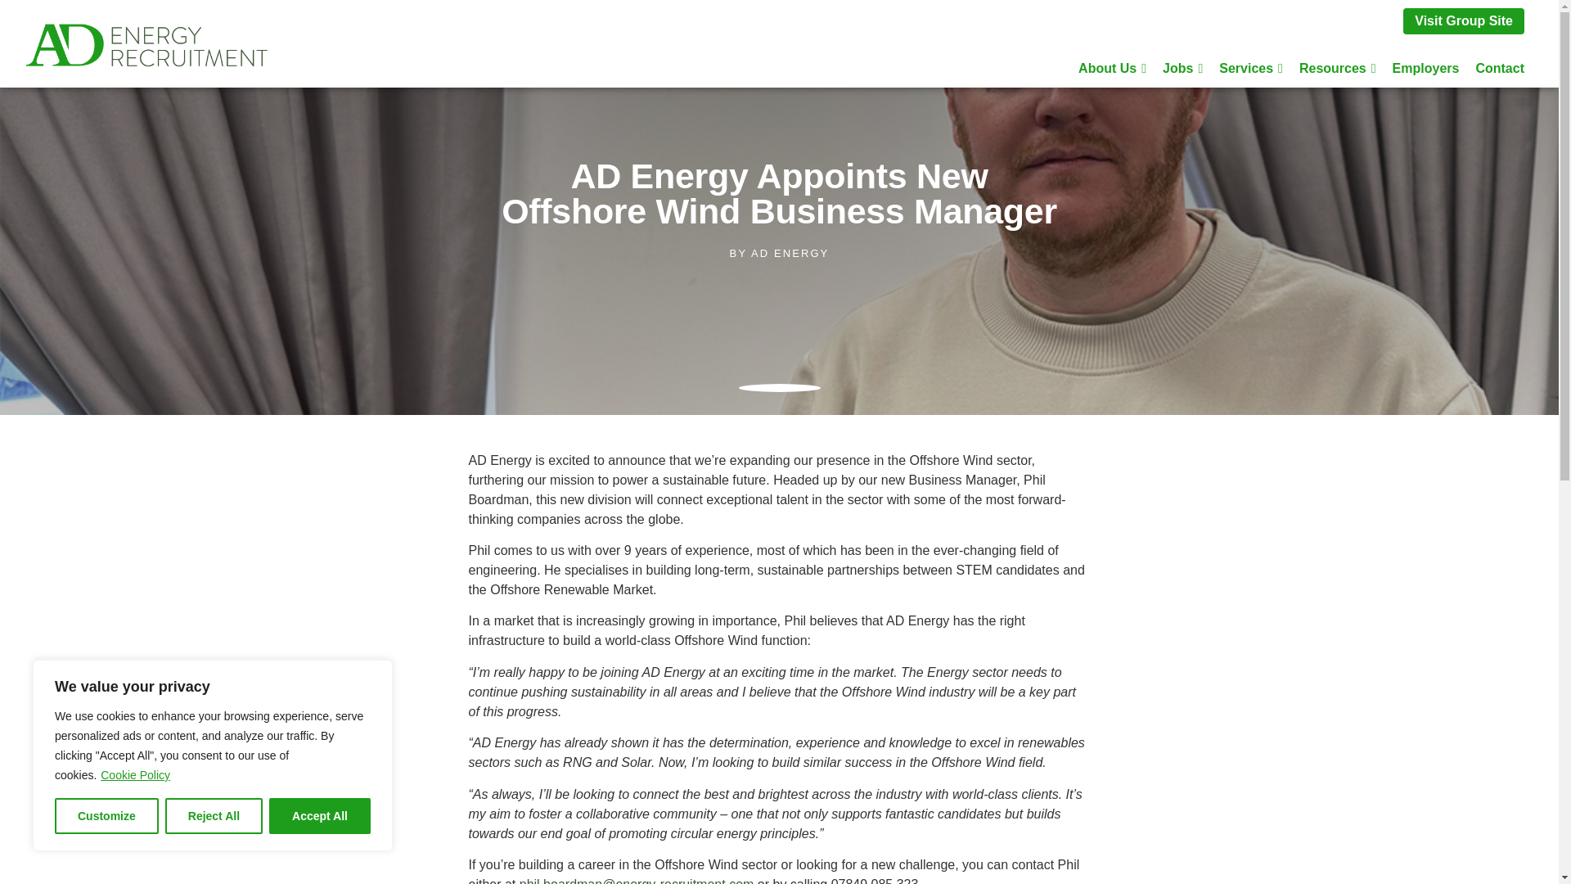 This screenshot has width=1571, height=884. What do you see at coordinates (1112, 68) in the screenshot?
I see `About Us` at bounding box center [1112, 68].